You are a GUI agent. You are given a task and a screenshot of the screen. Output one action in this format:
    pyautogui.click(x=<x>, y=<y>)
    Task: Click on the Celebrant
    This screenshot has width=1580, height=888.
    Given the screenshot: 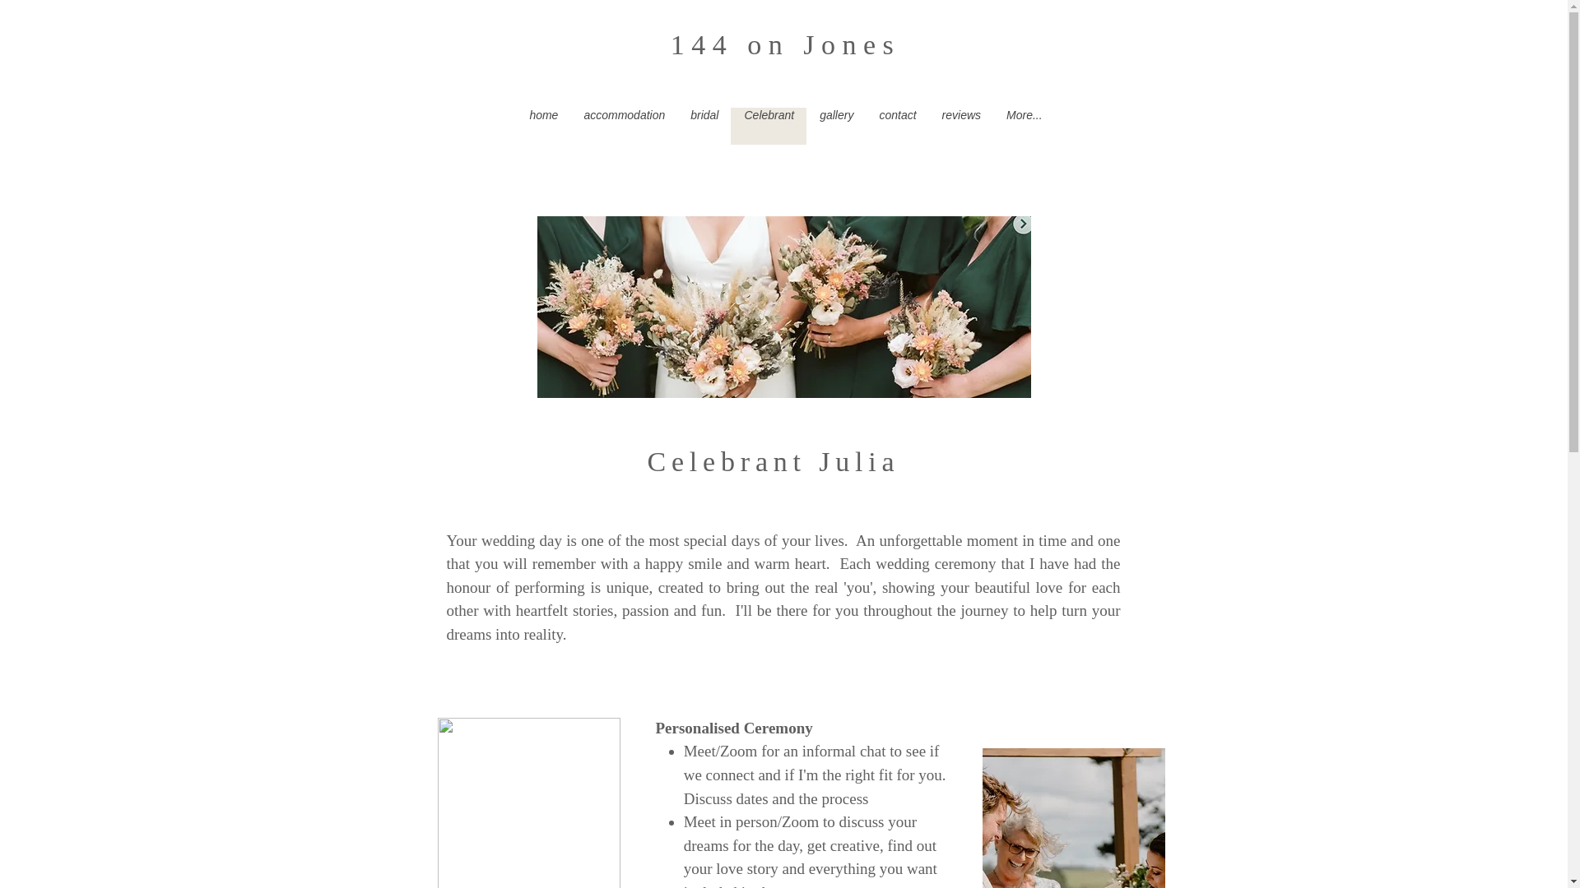 What is the action you would take?
    pyautogui.click(x=769, y=127)
    